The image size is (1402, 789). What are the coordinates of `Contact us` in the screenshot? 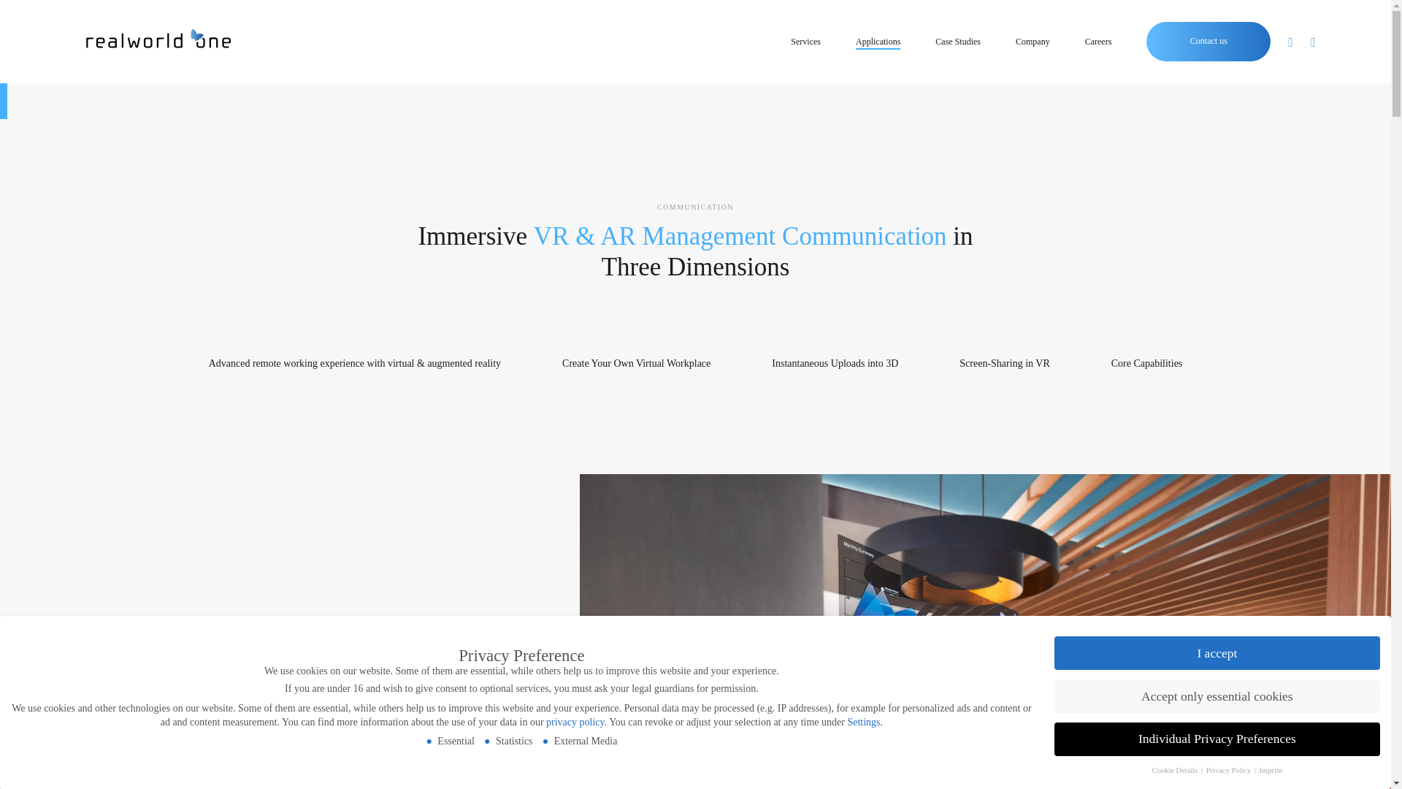 It's located at (1209, 42).